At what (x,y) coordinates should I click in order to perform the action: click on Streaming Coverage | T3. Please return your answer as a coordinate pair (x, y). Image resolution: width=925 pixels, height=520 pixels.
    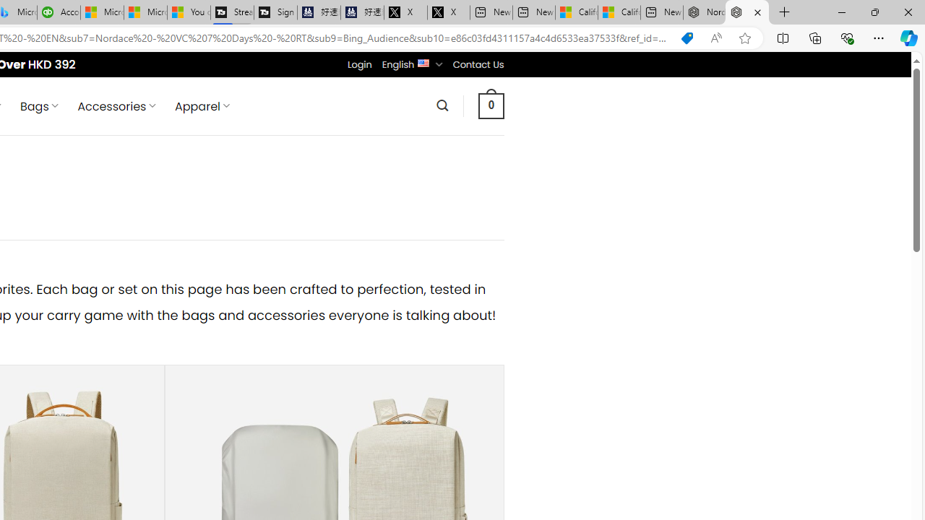
    Looking at the image, I should click on (231, 13).